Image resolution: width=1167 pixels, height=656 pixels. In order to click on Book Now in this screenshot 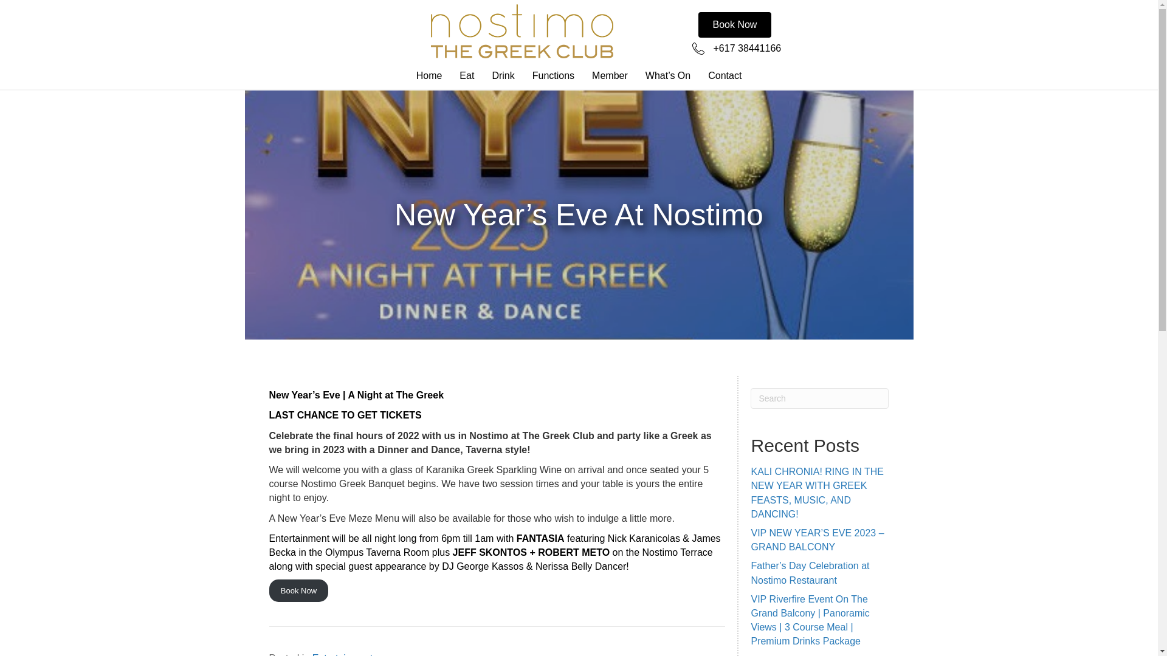, I will do `click(734, 25)`.